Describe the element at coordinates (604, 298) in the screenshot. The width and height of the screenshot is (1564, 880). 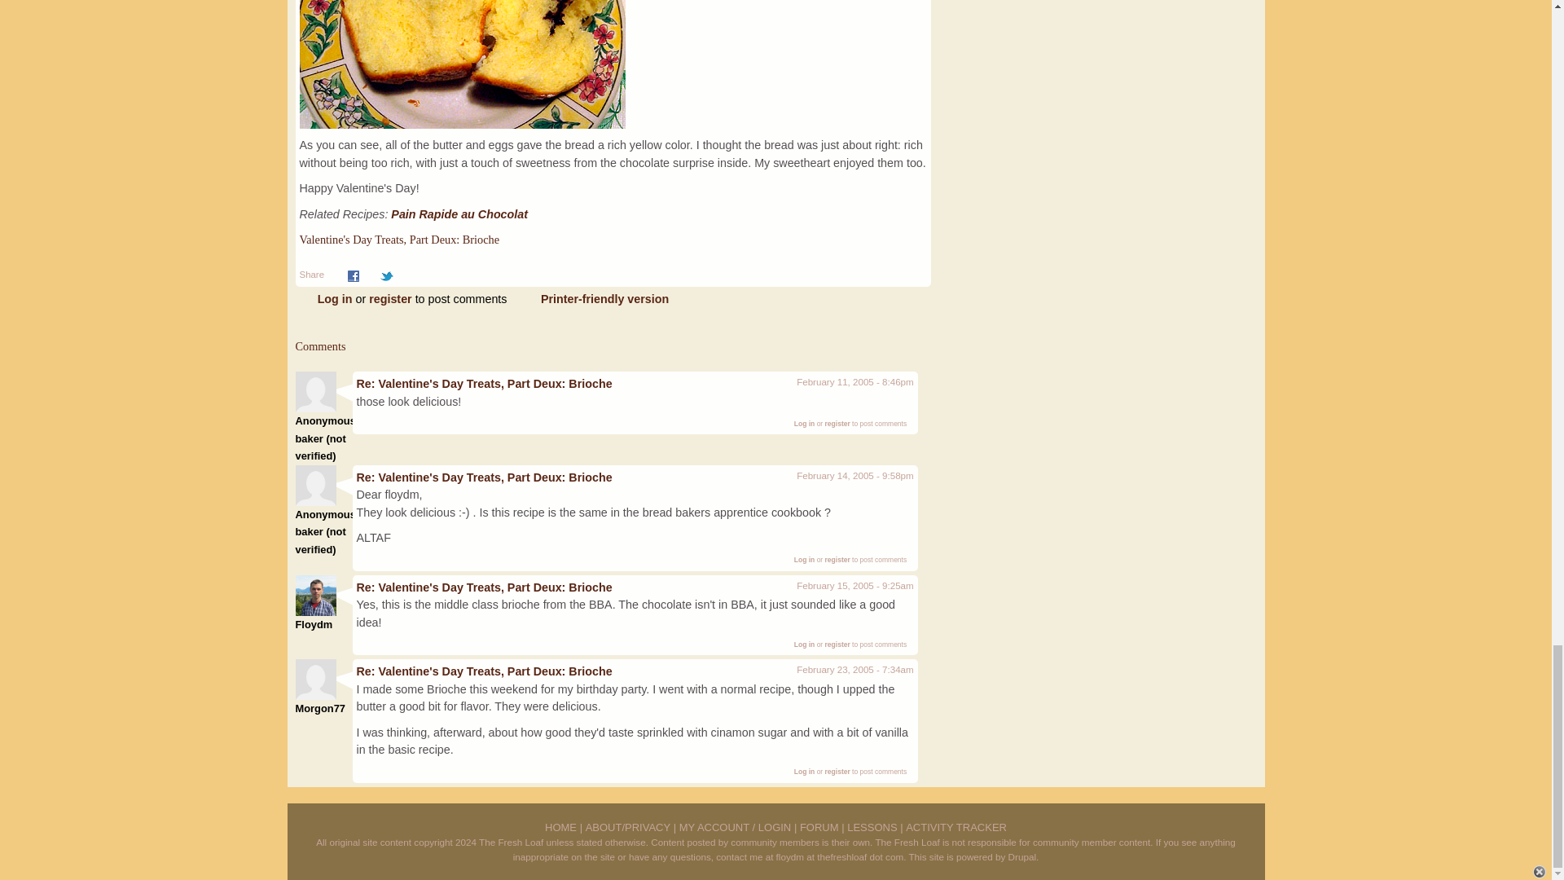
I see `Printer-friendly version` at that location.